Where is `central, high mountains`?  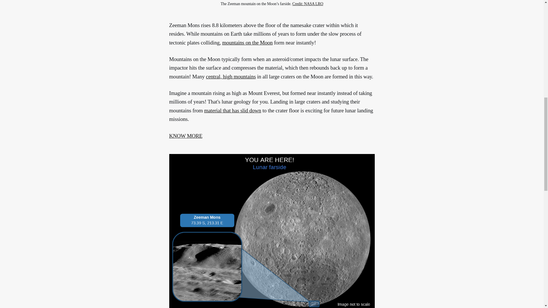
central, high mountains is located at coordinates (231, 76).